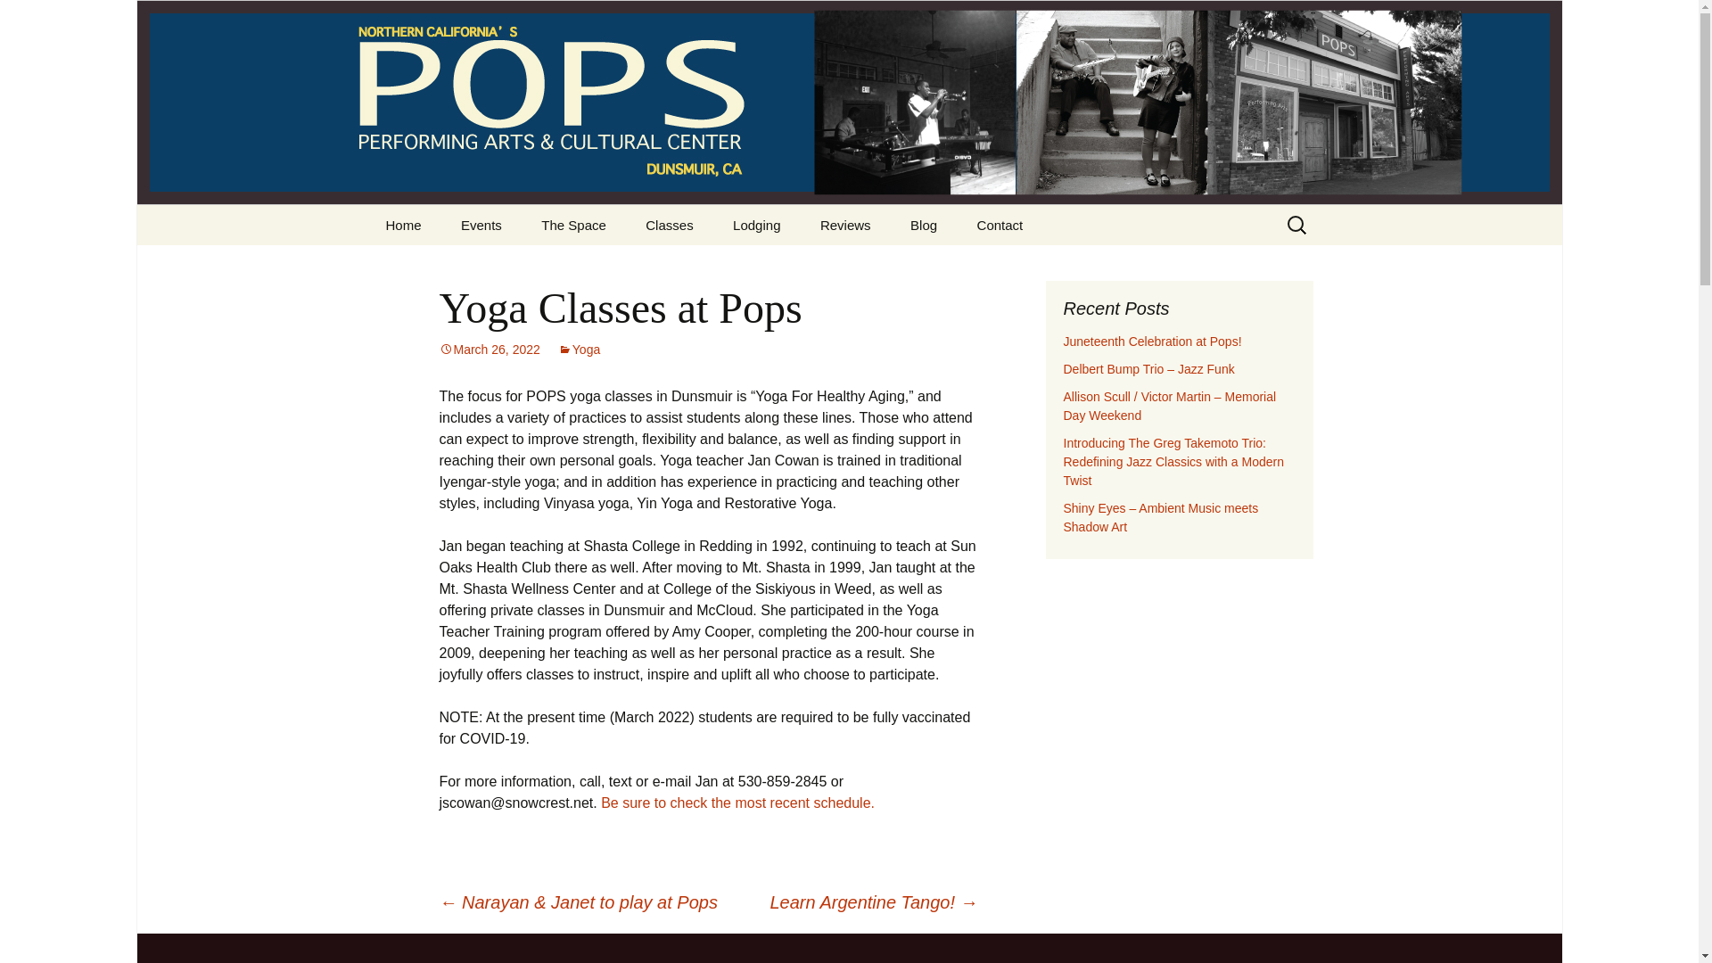 The width and height of the screenshot is (1712, 963). I want to click on Be sure to check the most recent schedule., so click(737, 802).